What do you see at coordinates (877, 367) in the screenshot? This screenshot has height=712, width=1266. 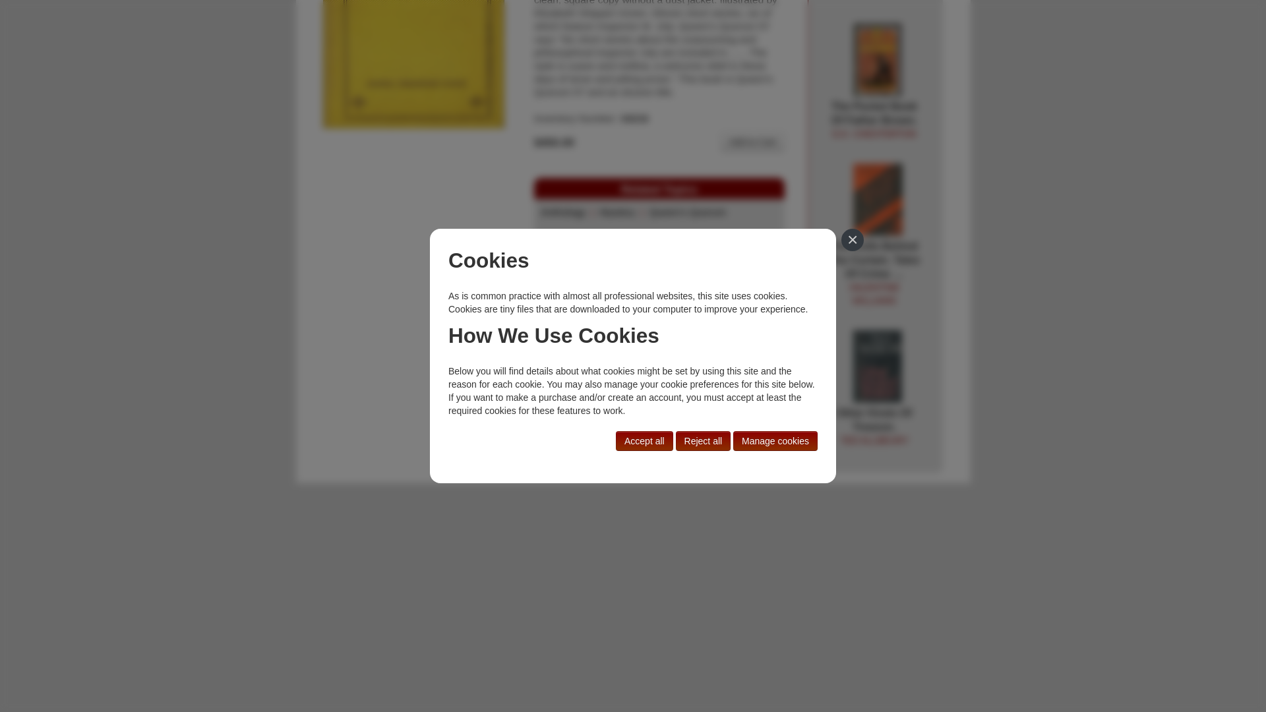 I see `Add to Cart` at bounding box center [877, 367].